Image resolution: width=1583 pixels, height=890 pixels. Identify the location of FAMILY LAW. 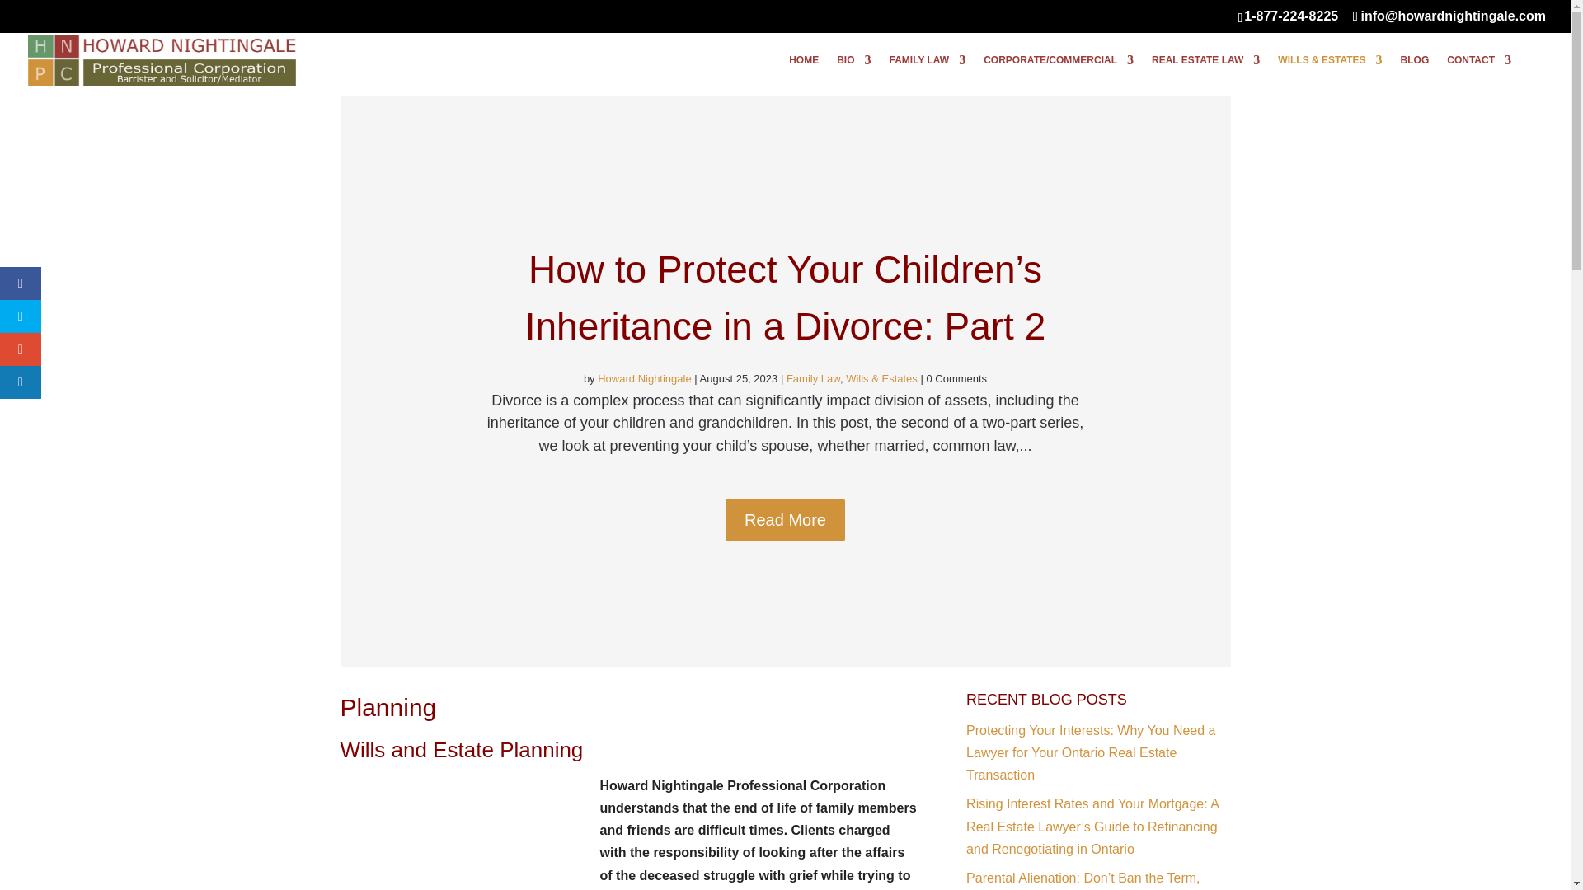
(928, 74).